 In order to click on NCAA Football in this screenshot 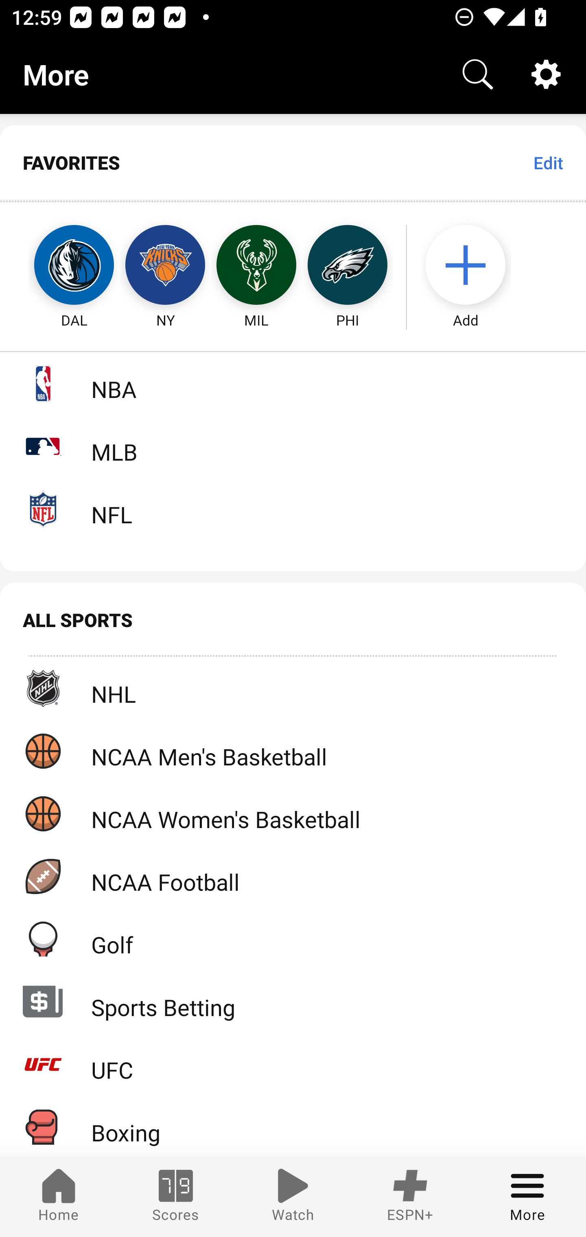, I will do `click(293, 876)`.